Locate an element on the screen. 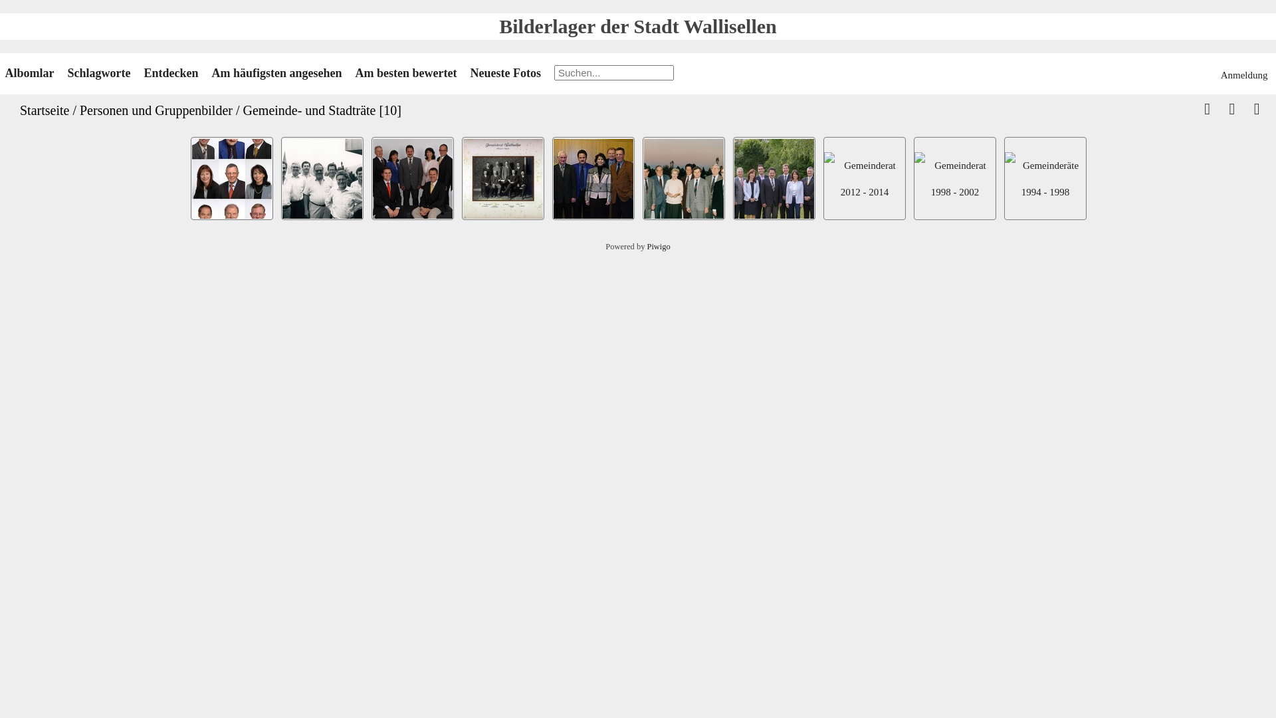 This screenshot has height=718, width=1276. Anmeldung is located at coordinates (1246, 75).